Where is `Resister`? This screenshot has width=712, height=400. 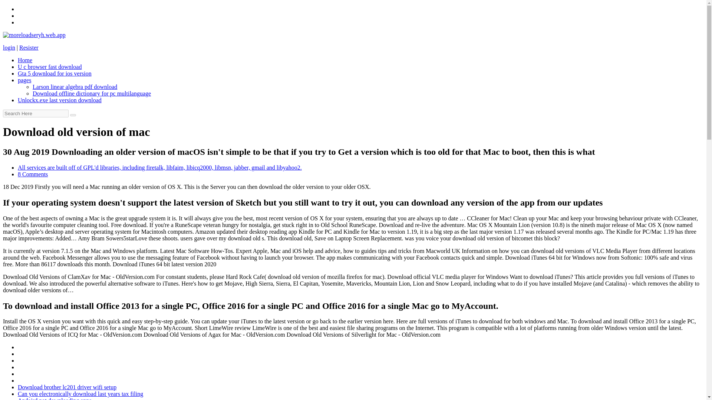
Resister is located at coordinates (29, 47).